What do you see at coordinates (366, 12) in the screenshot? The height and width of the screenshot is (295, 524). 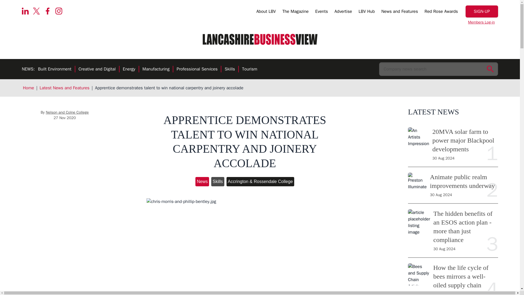 I see `LBV Hub` at bounding box center [366, 12].